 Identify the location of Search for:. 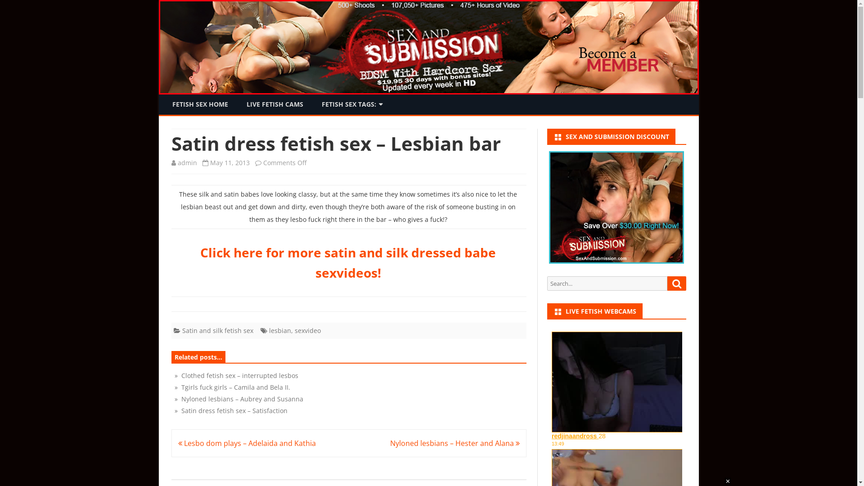
(607, 283).